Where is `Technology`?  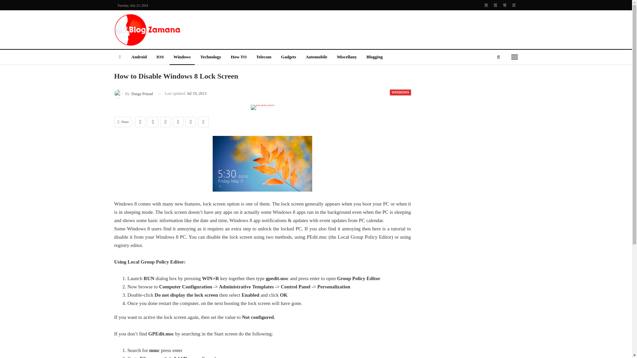
Technology is located at coordinates (211, 57).